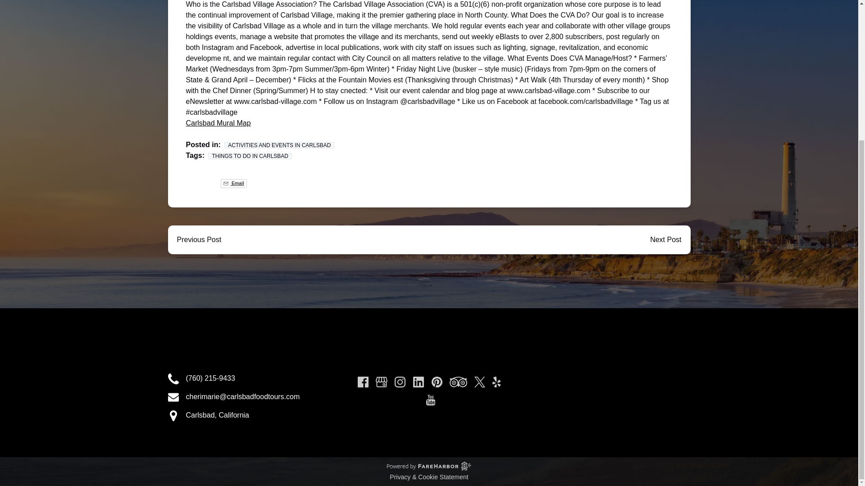 The height and width of the screenshot is (486, 865). What do you see at coordinates (173, 379) in the screenshot?
I see `Phone` at bounding box center [173, 379].